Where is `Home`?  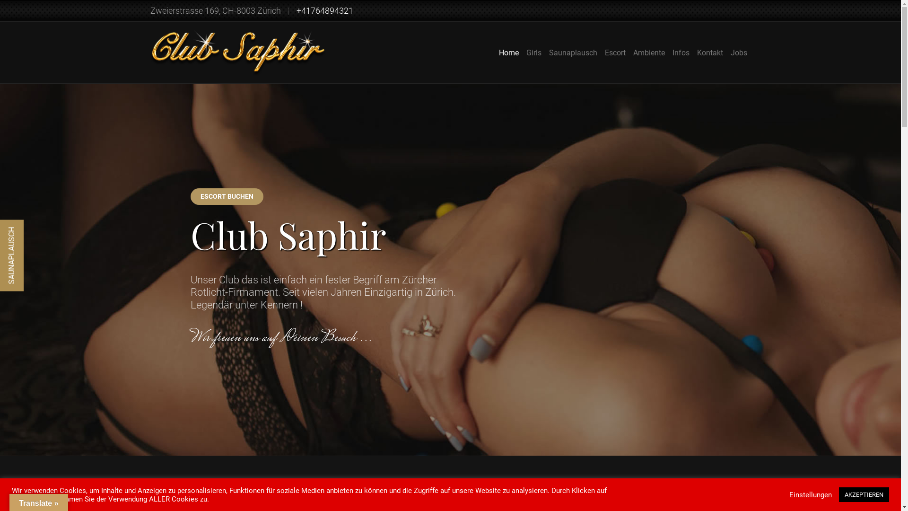 Home is located at coordinates (508, 53).